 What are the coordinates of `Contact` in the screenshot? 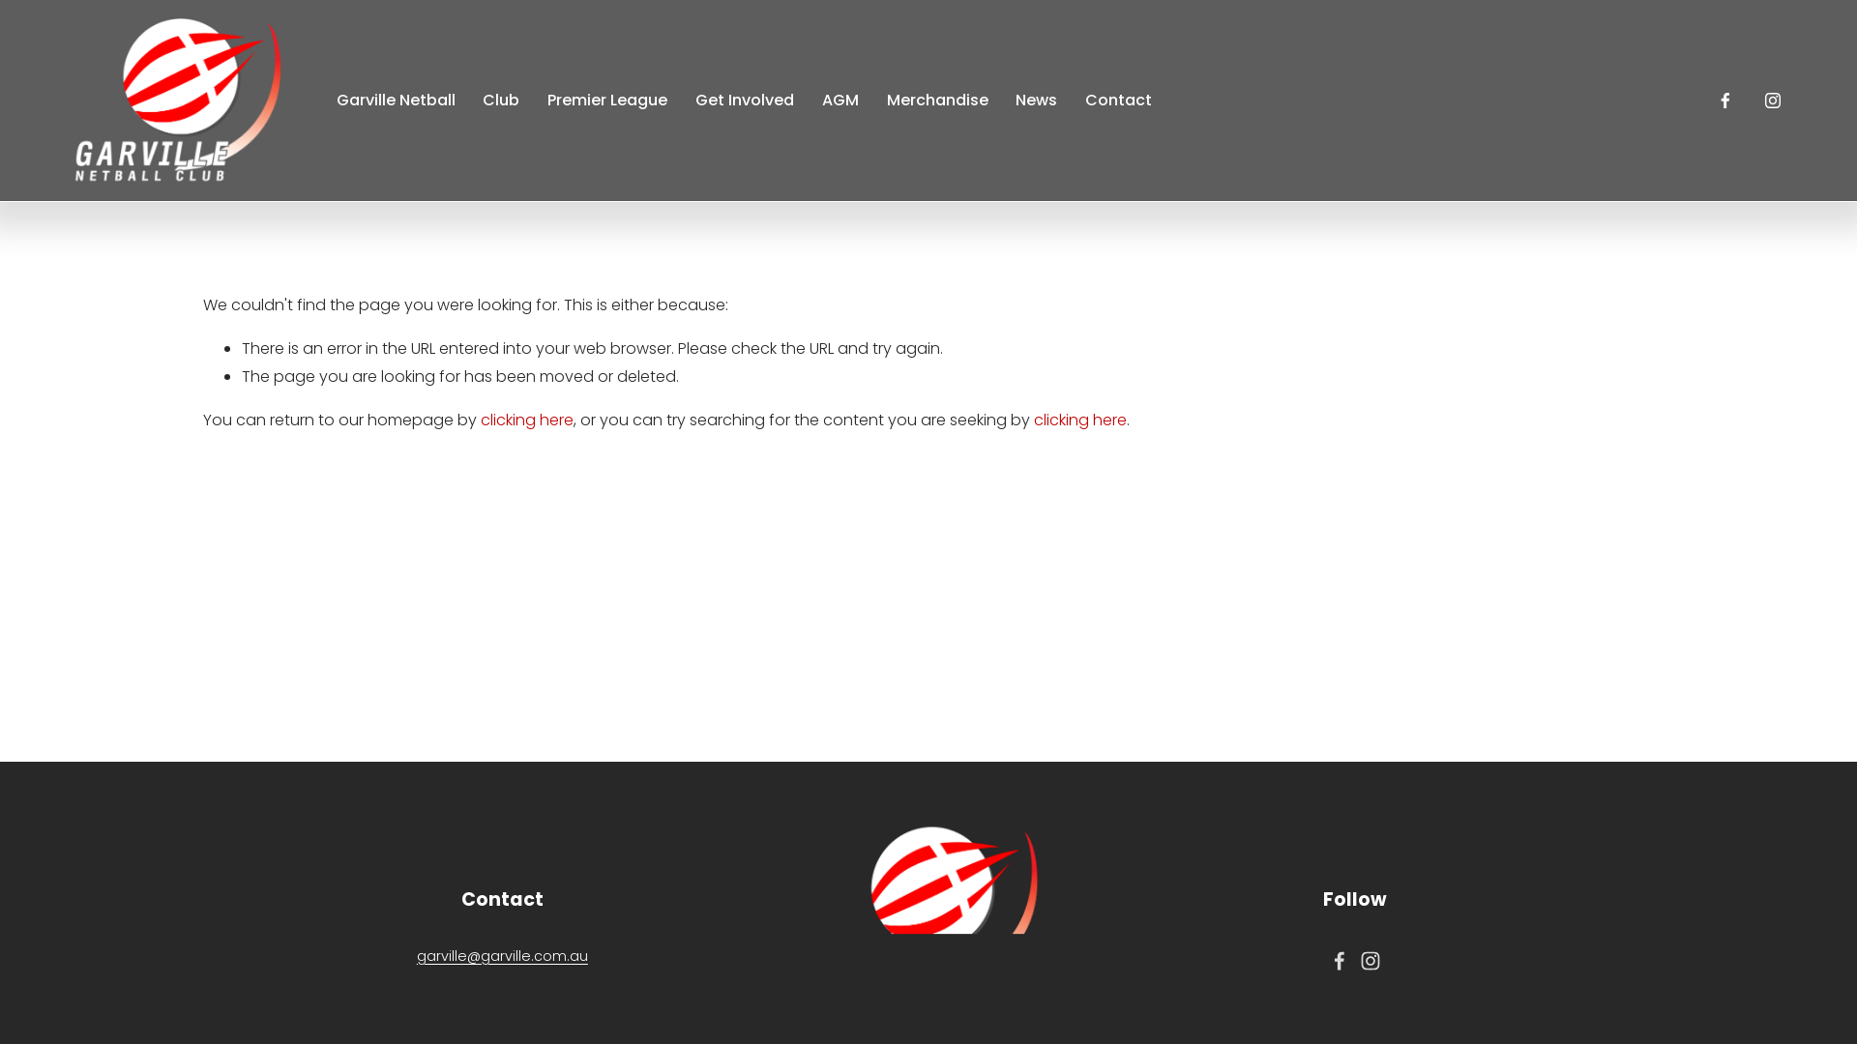 It's located at (1118, 101).